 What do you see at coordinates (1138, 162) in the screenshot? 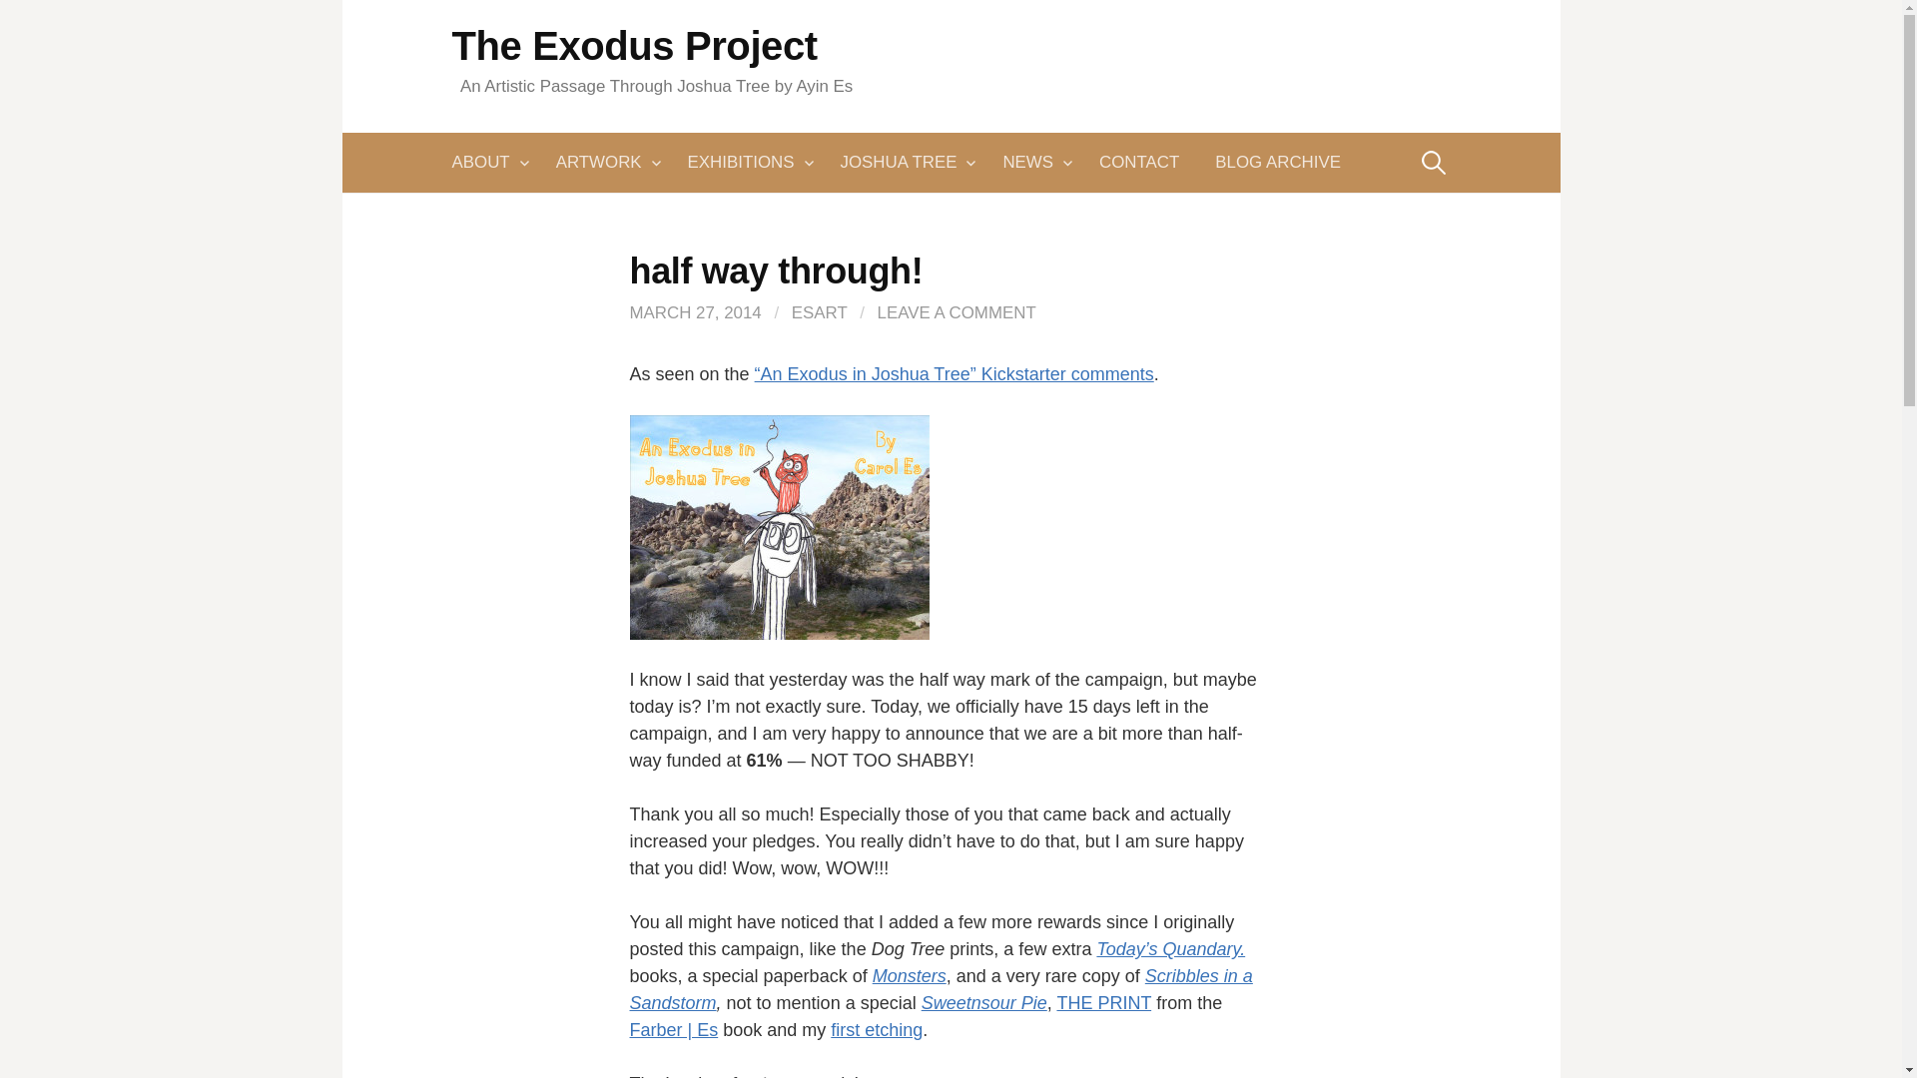
I see `CONTACT` at bounding box center [1138, 162].